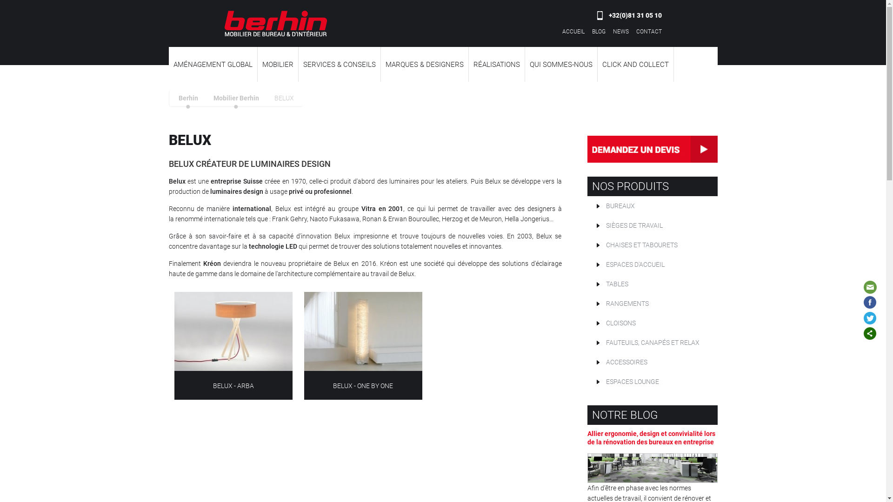 The height and width of the screenshot is (502, 893). I want to click on Berhin, so click(188, 101).